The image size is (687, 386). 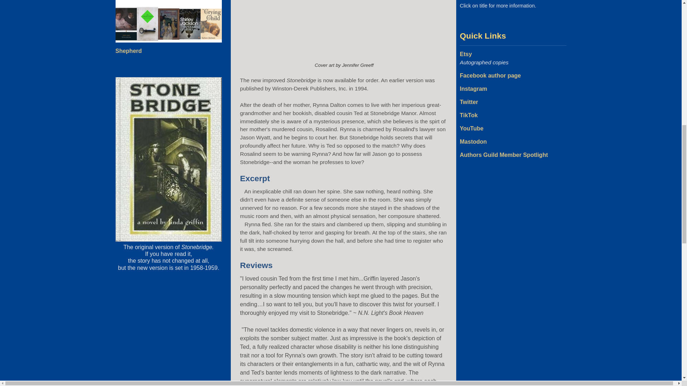 I want to click on Twitter, so click(x=469, y=102).